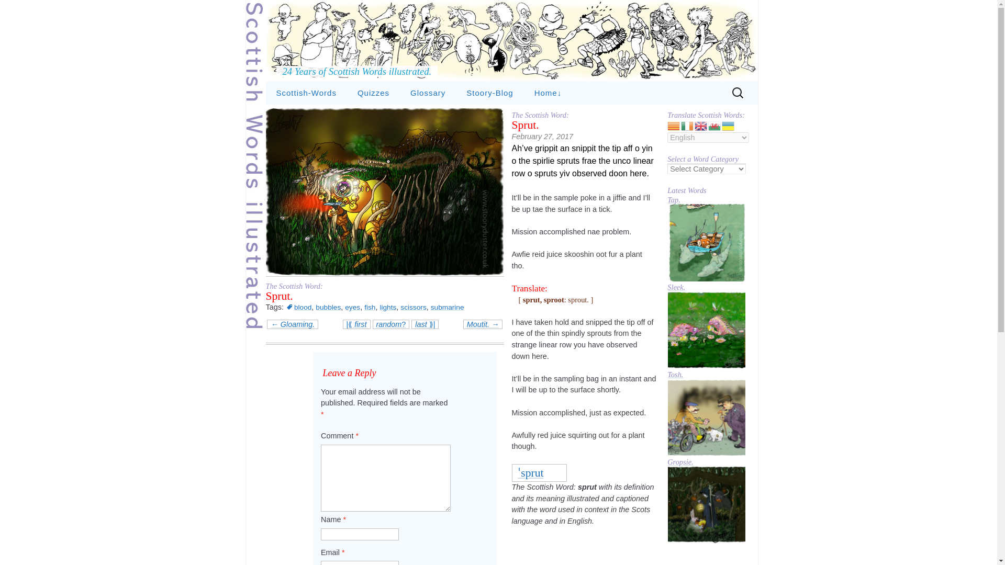 The image size is (1005, 565). Describe the element at coordinates (428, 93) in the screenshot. I see `Scottish Words Glossary` at that location.